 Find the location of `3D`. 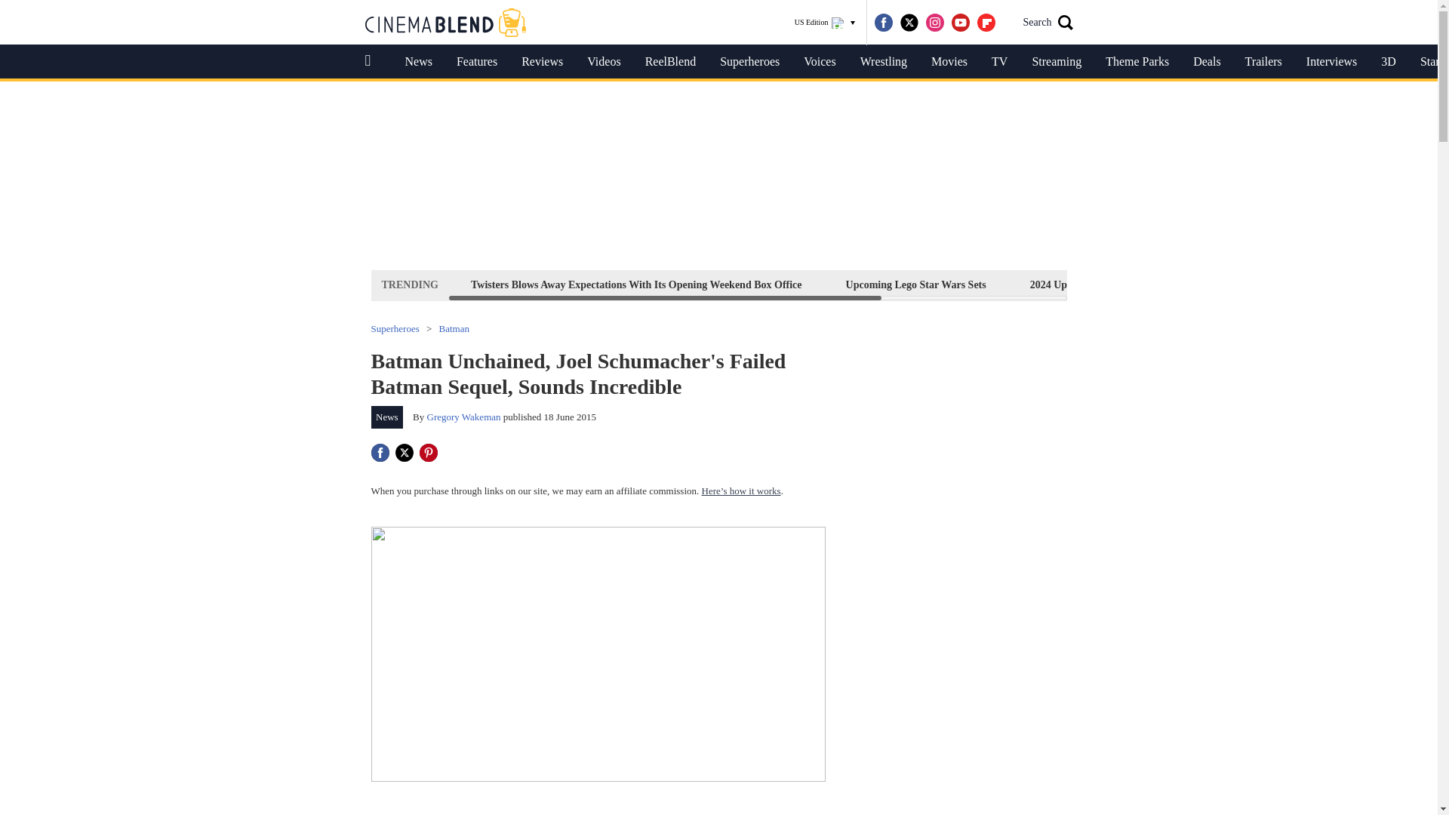

3D is located at coordinates (1389, 62).